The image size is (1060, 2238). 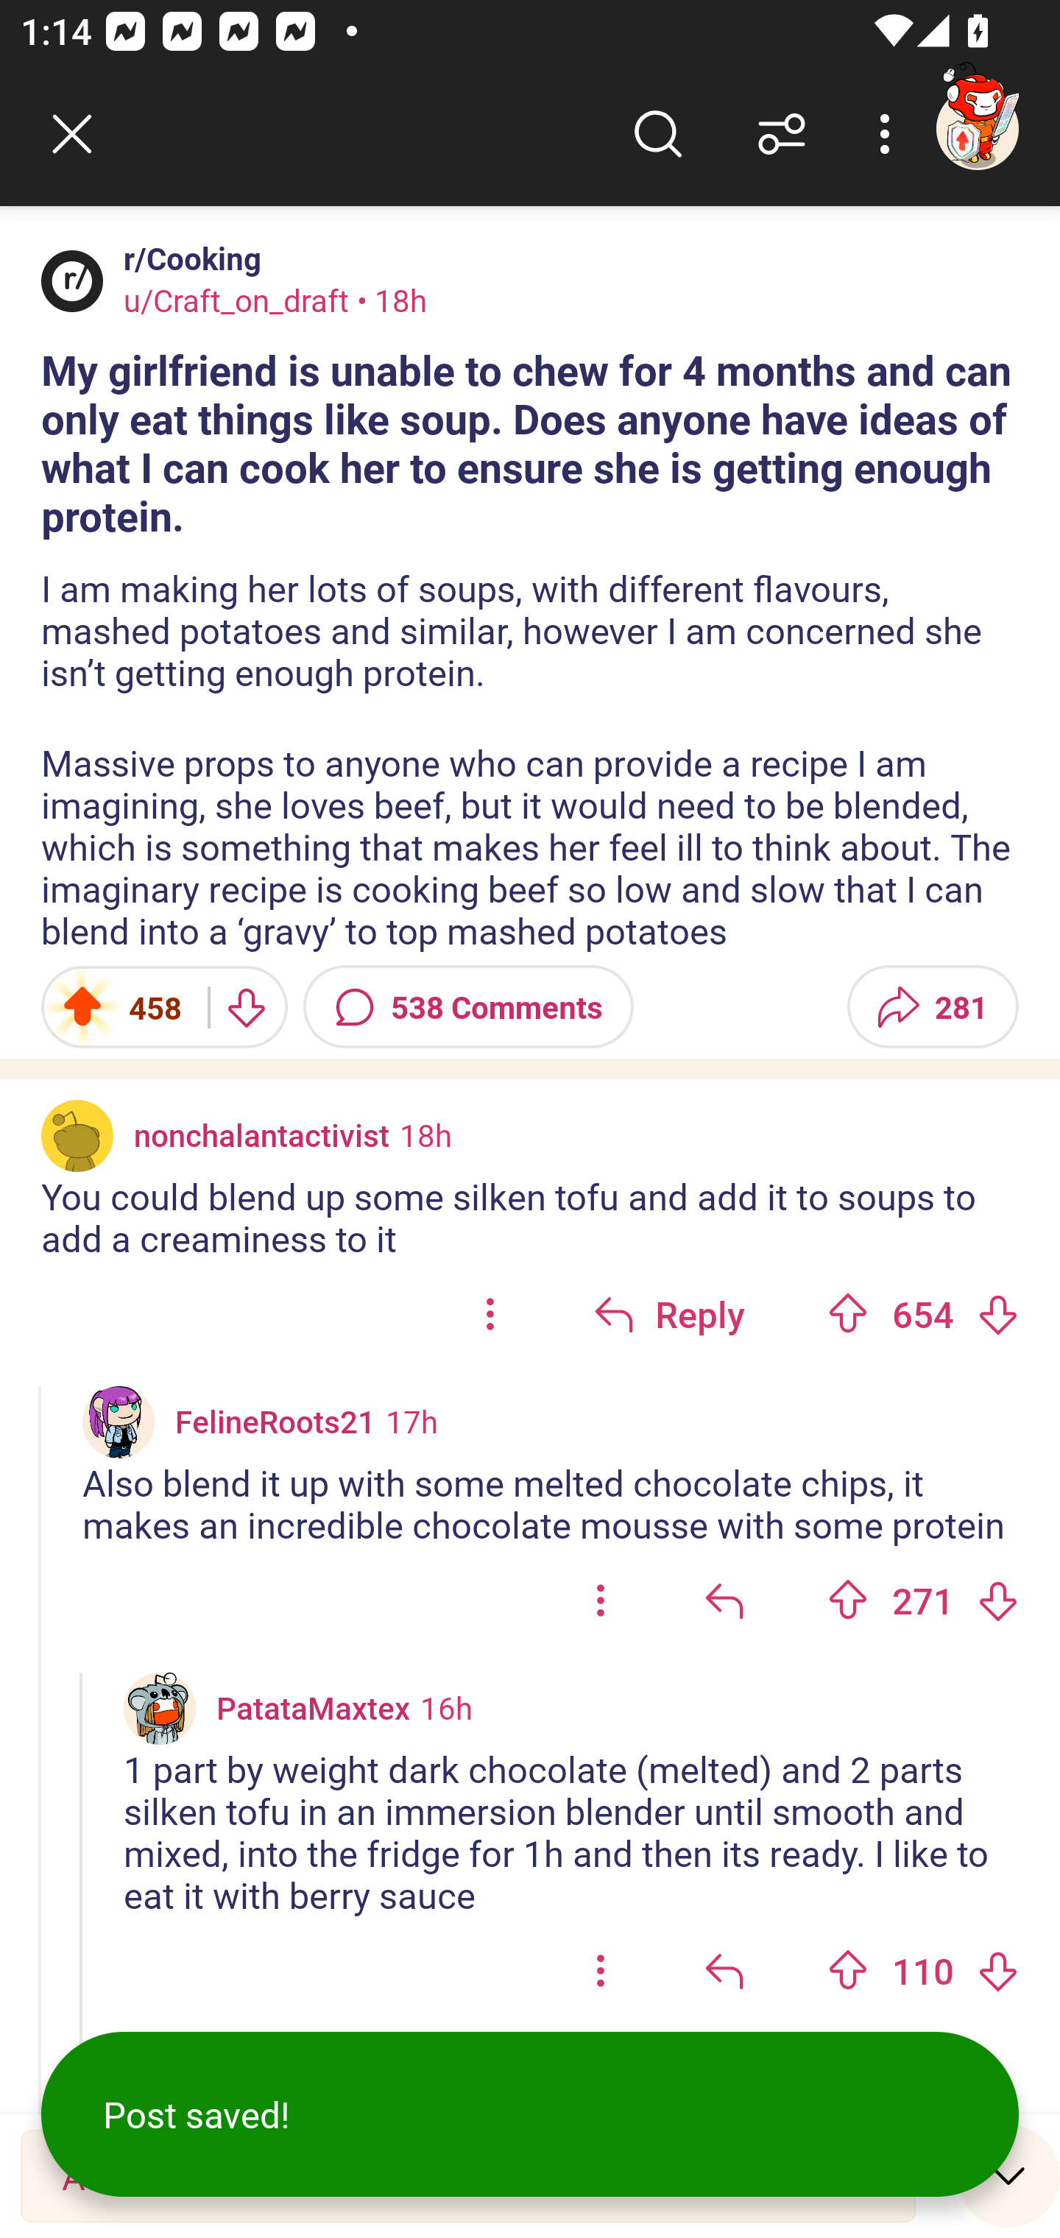 I want to click on Reply, so click(x=669, y=1313).